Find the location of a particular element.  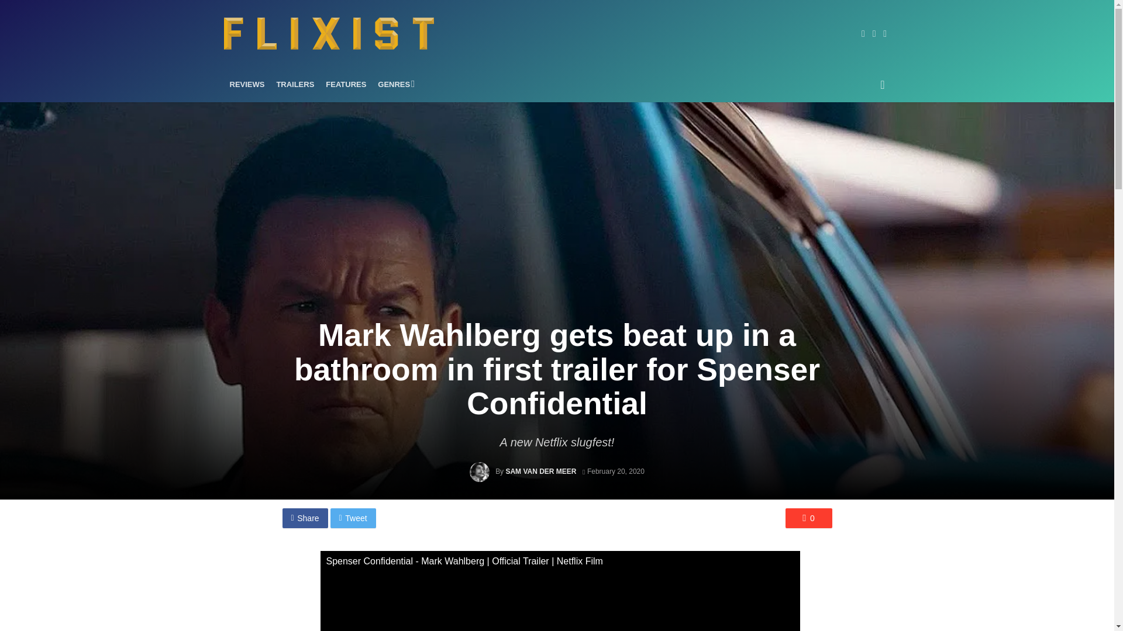

TRAILERS is located at coordinates (295, 84).